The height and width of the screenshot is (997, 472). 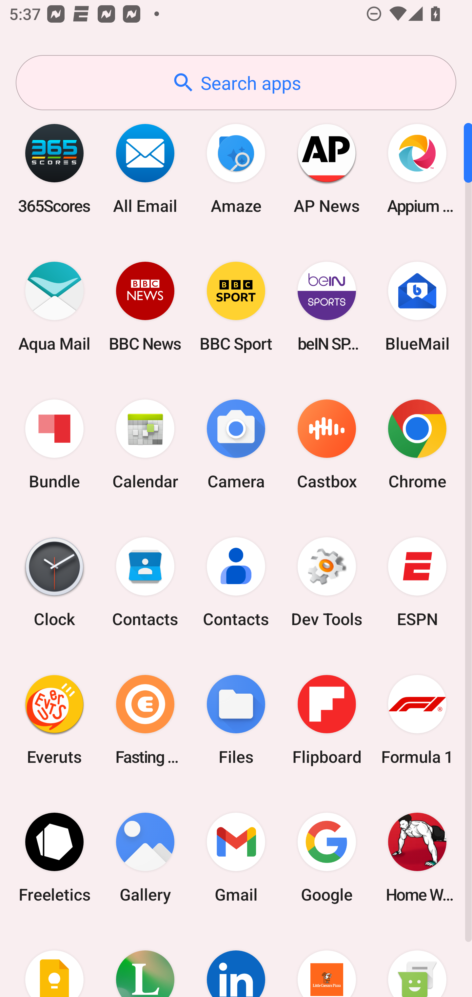 What do you see at coordinates (145, 962) in the screenshot?
I see `Lifesum` at bounding box center [145, 962].